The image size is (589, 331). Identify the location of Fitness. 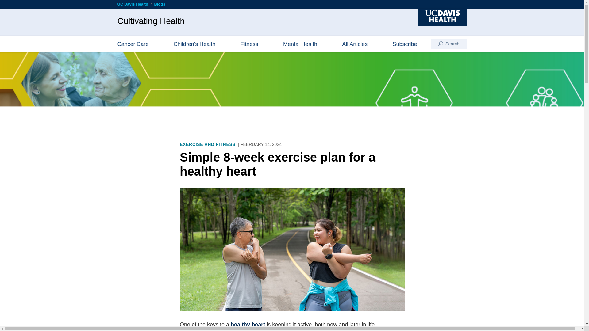
(249, 44).